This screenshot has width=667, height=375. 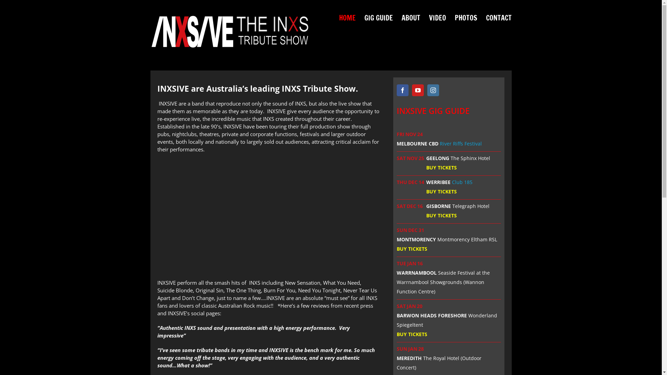 I want to click on The Sphinx Hotel, so click(x=470, y=158).